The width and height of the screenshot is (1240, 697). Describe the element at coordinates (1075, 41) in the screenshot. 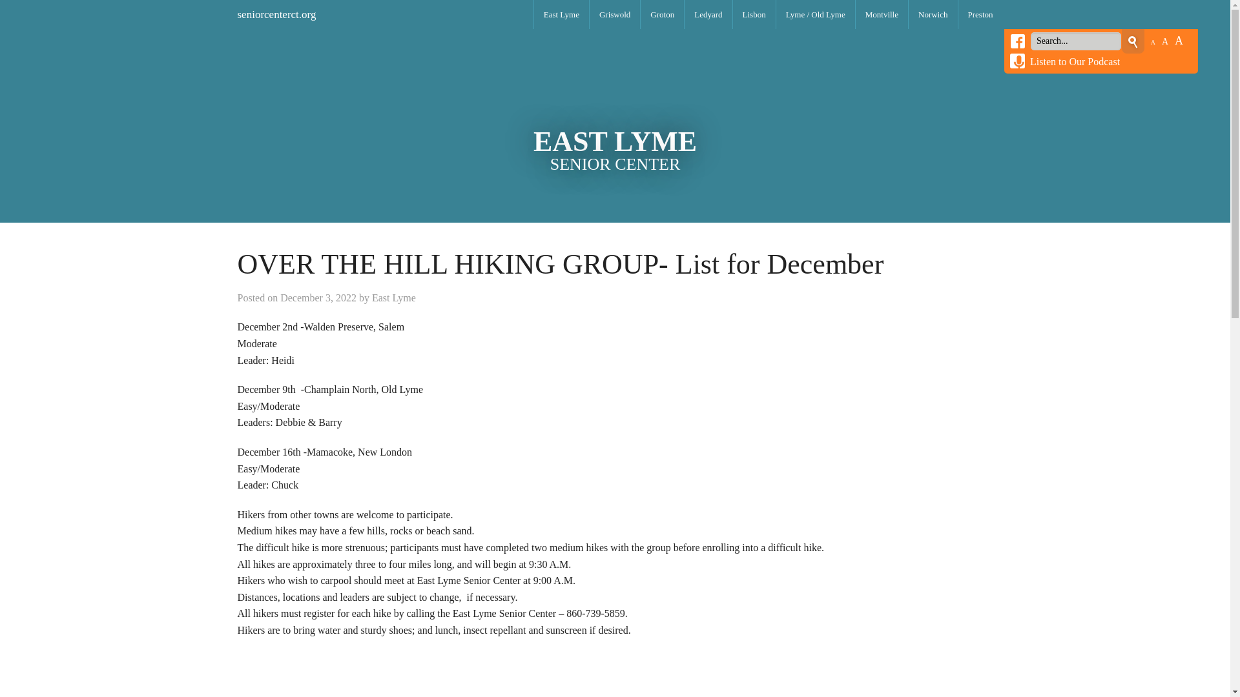

I see `Search for:` at that location.